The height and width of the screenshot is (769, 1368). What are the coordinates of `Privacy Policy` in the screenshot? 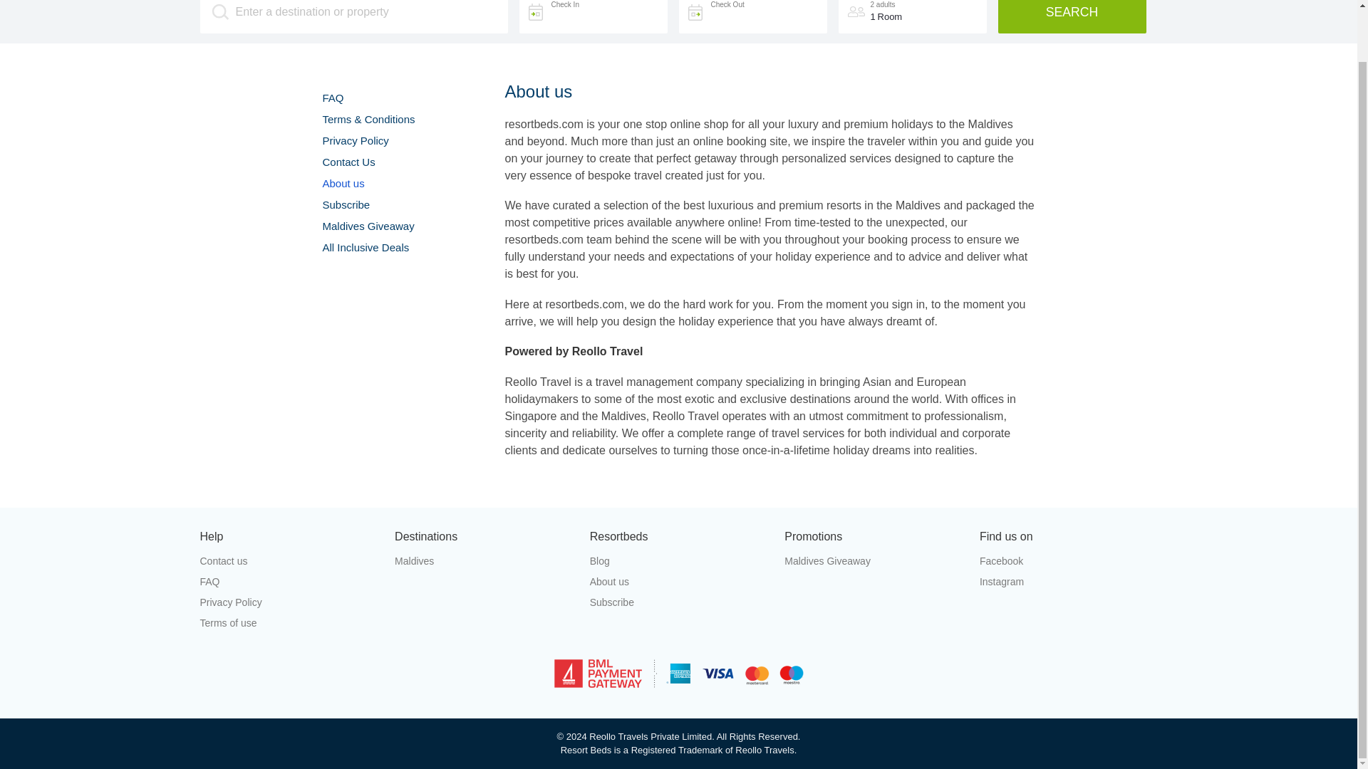 It's located at (288, 602).